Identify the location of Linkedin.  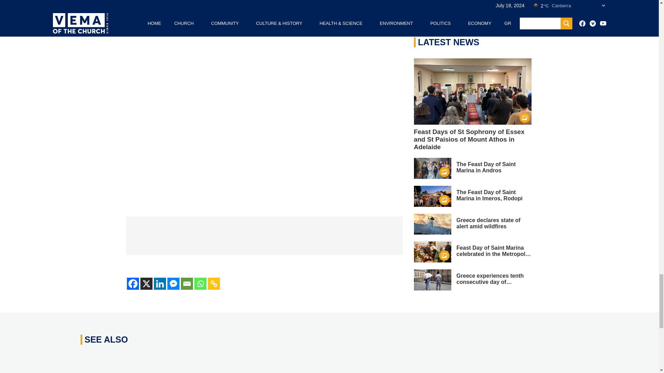
(159, 284).